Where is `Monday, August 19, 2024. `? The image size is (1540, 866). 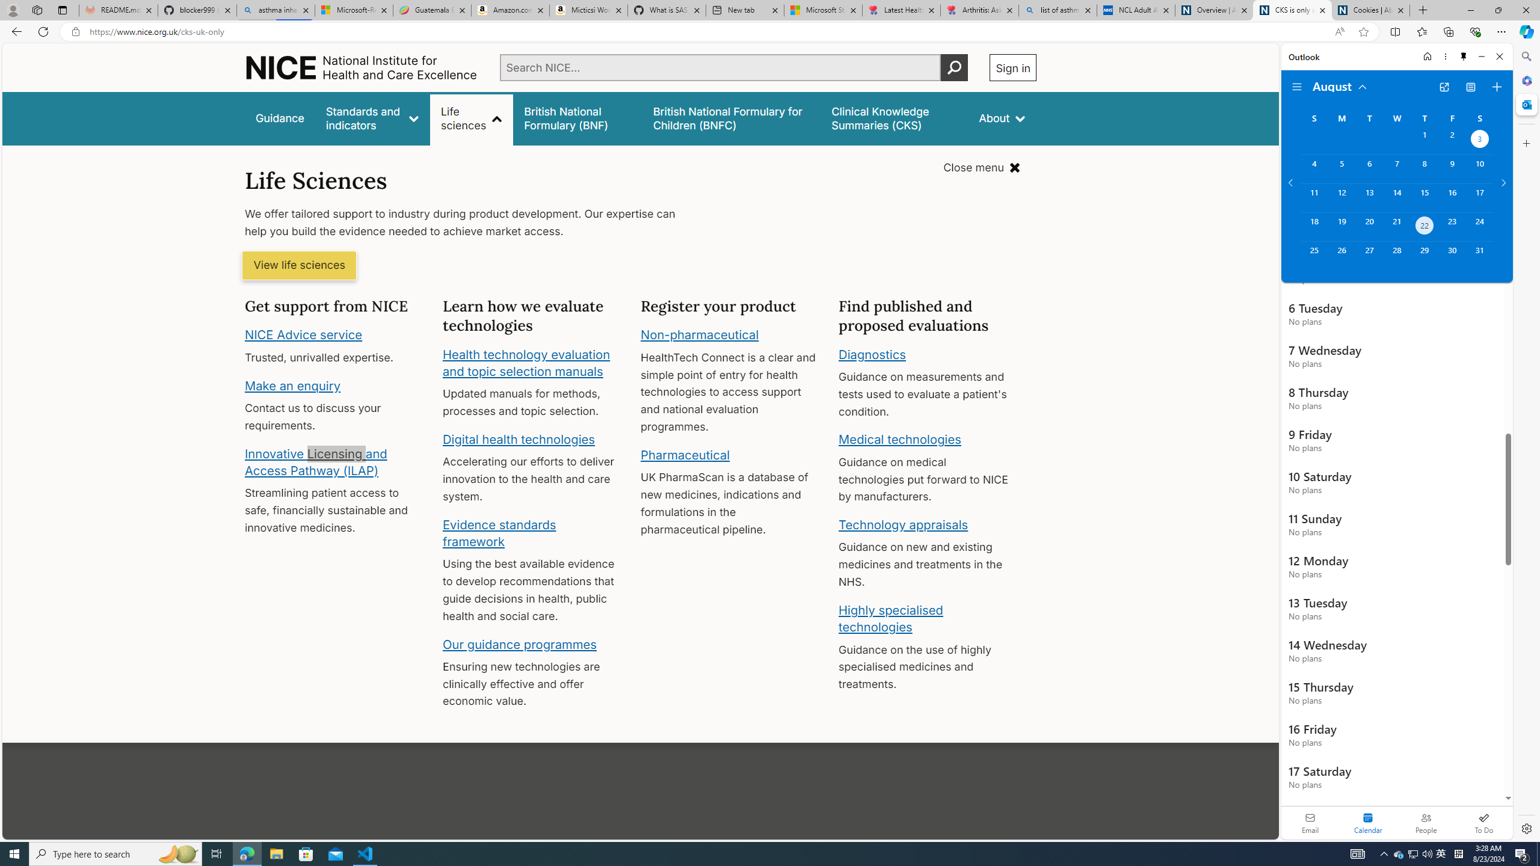
Monday, August 19, 2024.  is located at coordinates (1341, 227).